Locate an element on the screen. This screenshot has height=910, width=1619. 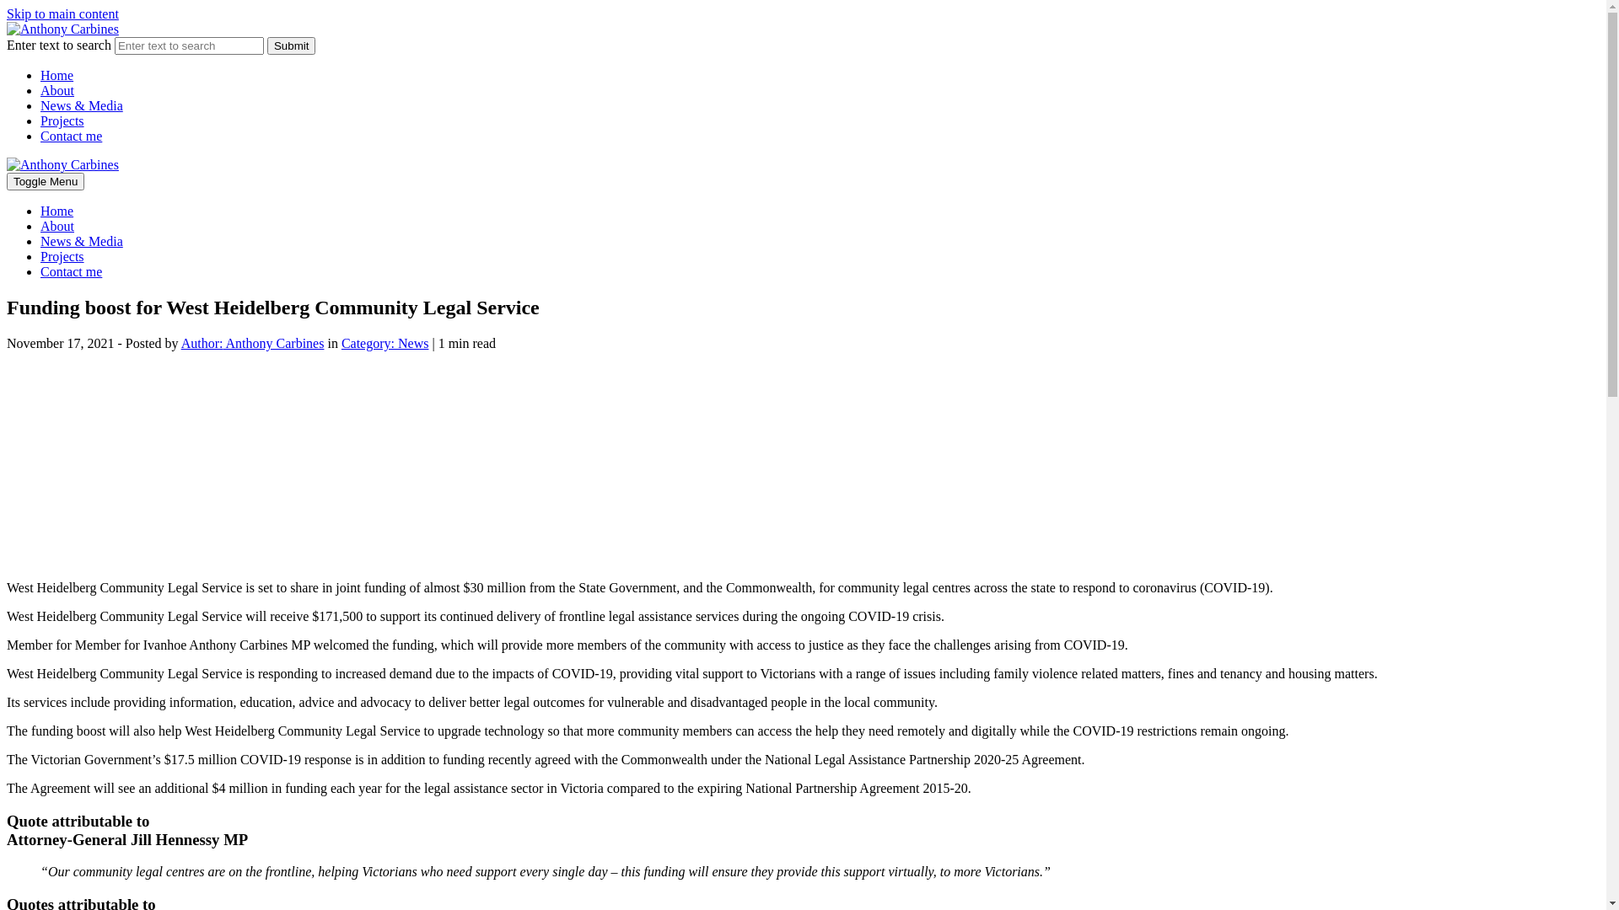
Projects is located at coordinates (62, 121).